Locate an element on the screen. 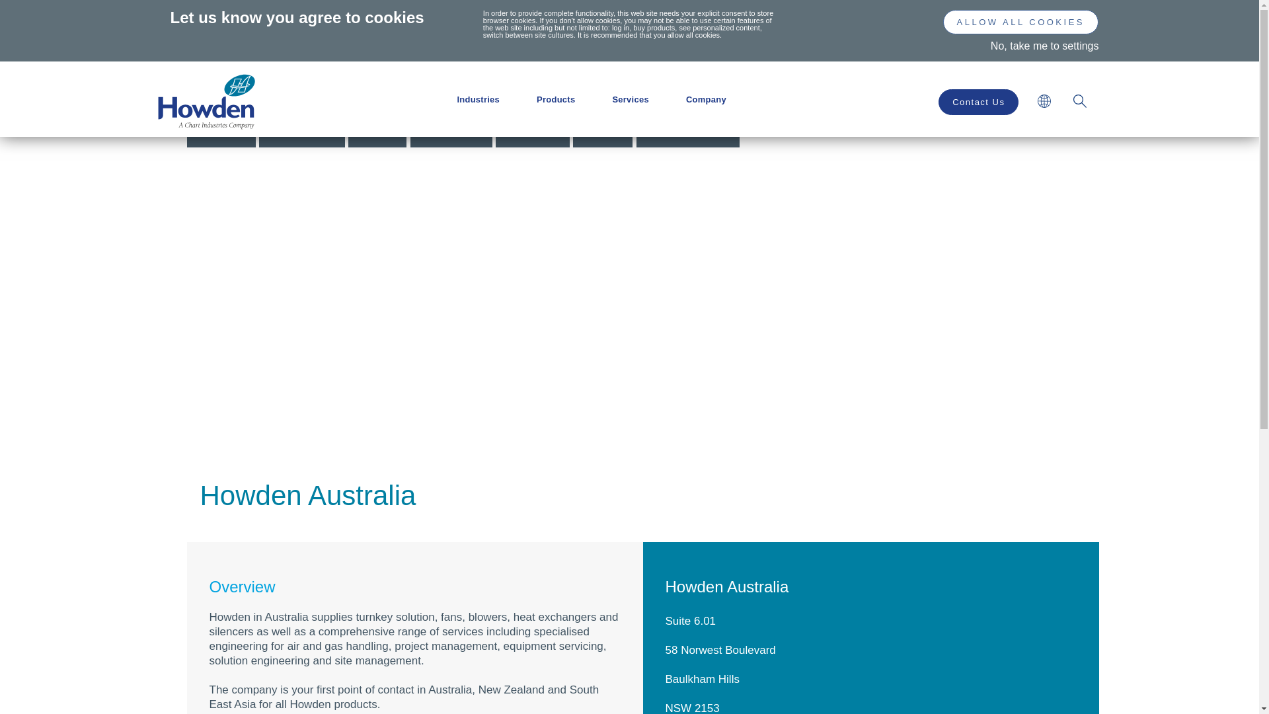 This screenshot has width=1269, height=714. Products is located at coordinates (556, 99).